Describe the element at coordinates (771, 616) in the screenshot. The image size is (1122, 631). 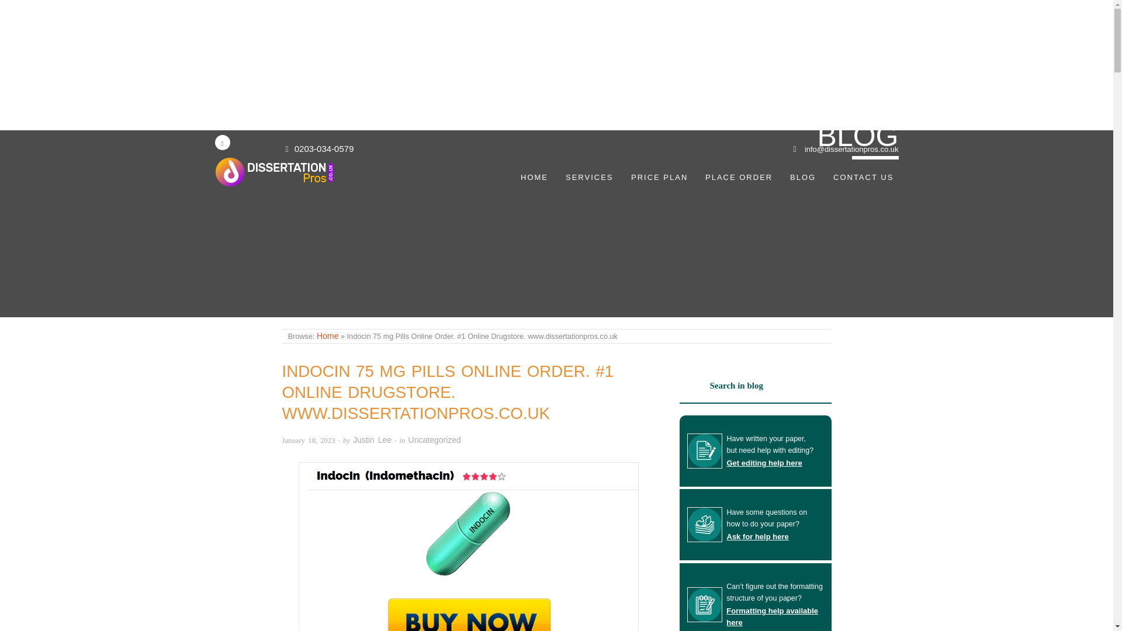
I see `Formatting help available here` at that location.